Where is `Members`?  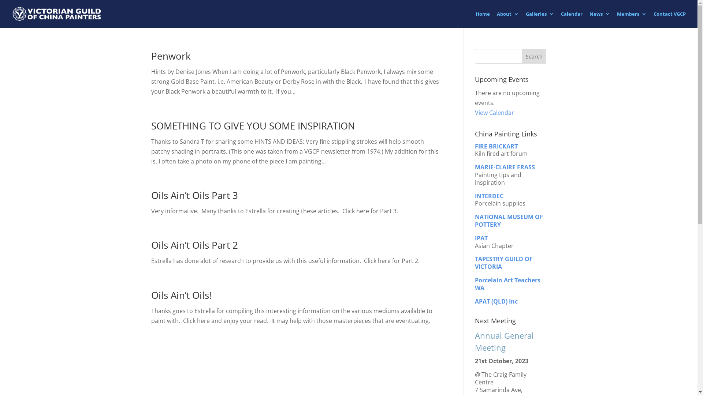 Members is located at coordinates (632, 19).